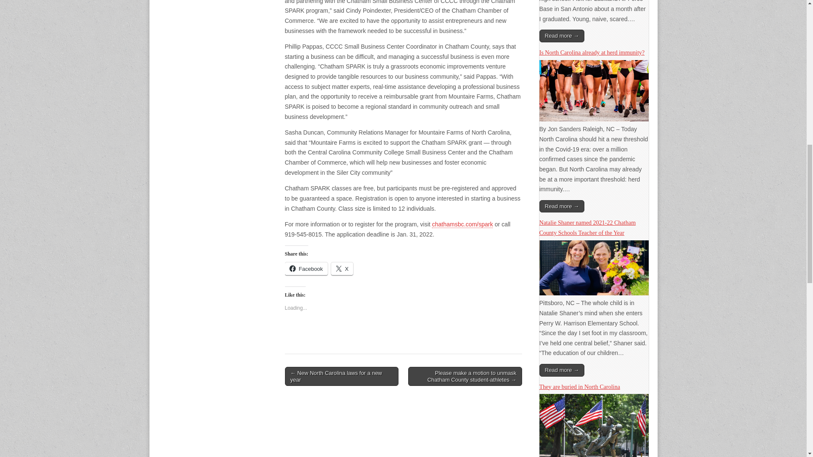  I want to click on They are buried in North Carolina, so click(580, 387).